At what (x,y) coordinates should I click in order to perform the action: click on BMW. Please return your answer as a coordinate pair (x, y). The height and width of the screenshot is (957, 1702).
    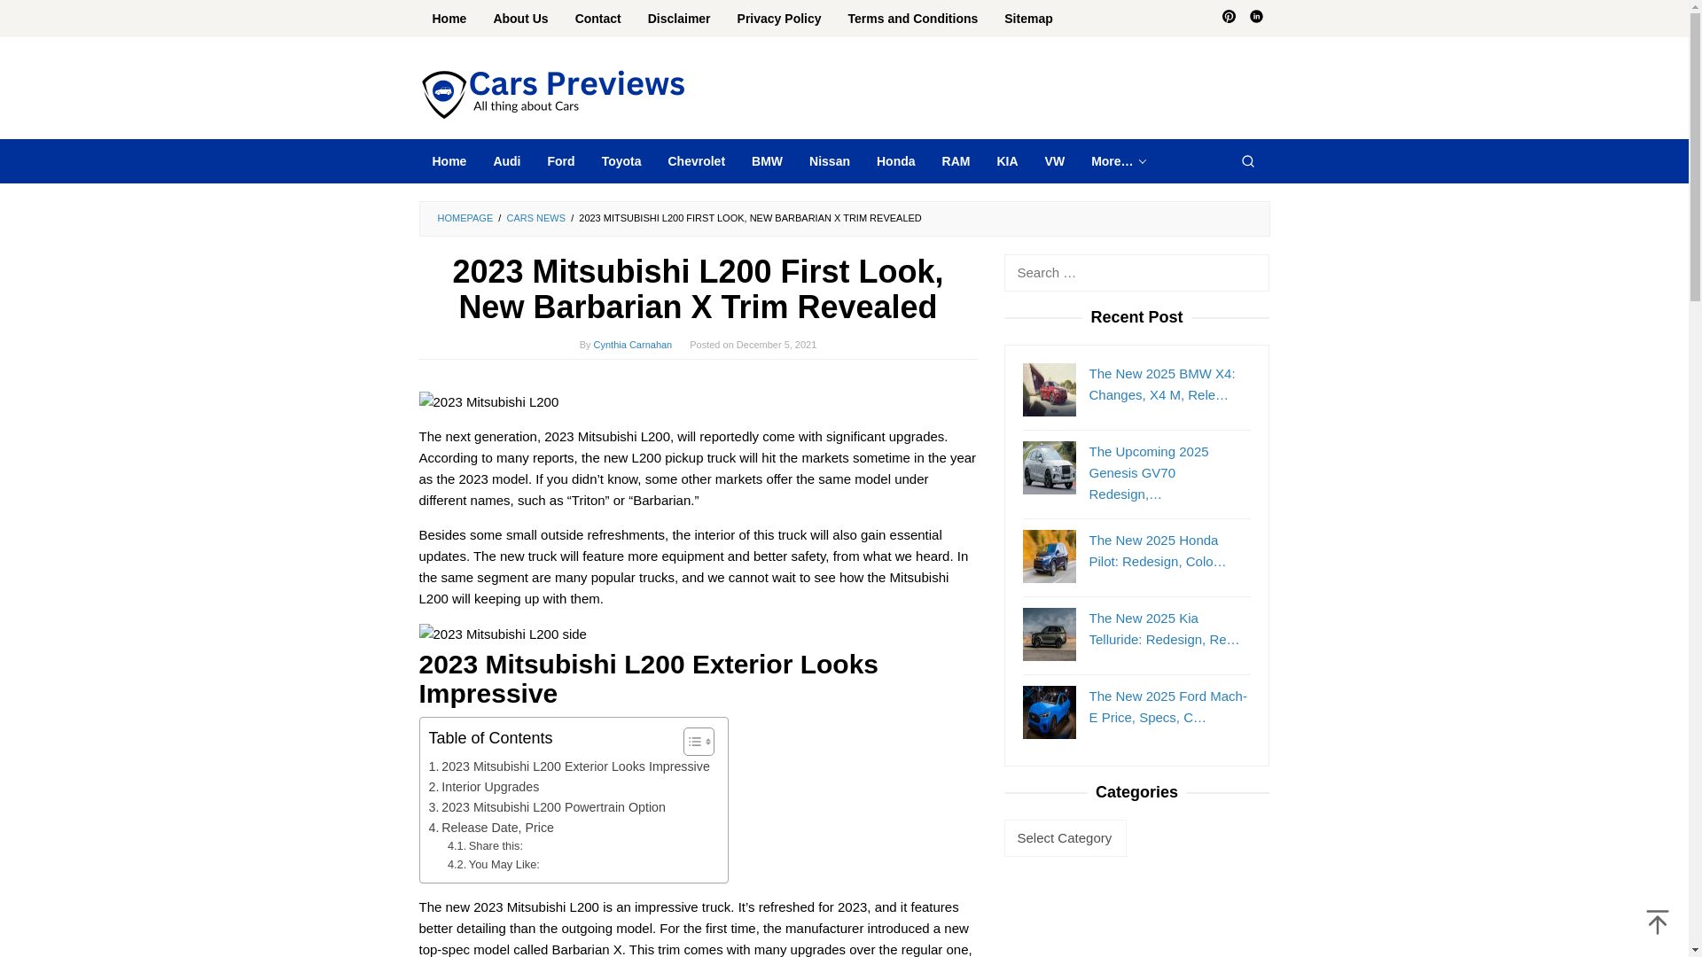
    Looking at the image, I should click on (768, 161).